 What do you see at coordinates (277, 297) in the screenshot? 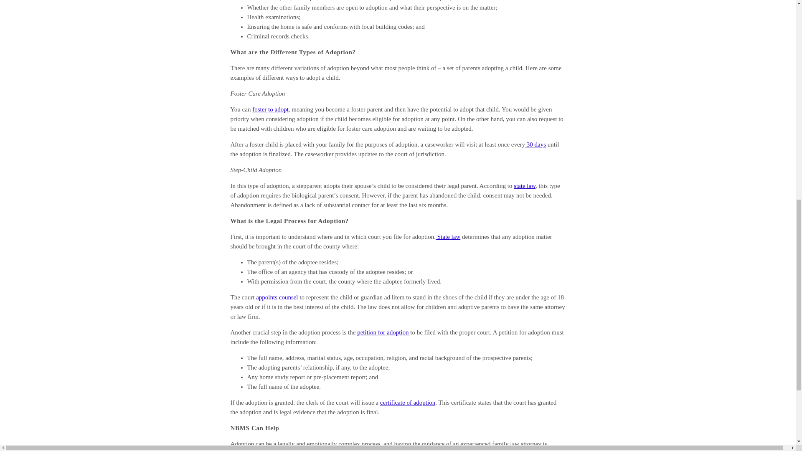
I see `appoints counsel` at bounding box center [277, 297].